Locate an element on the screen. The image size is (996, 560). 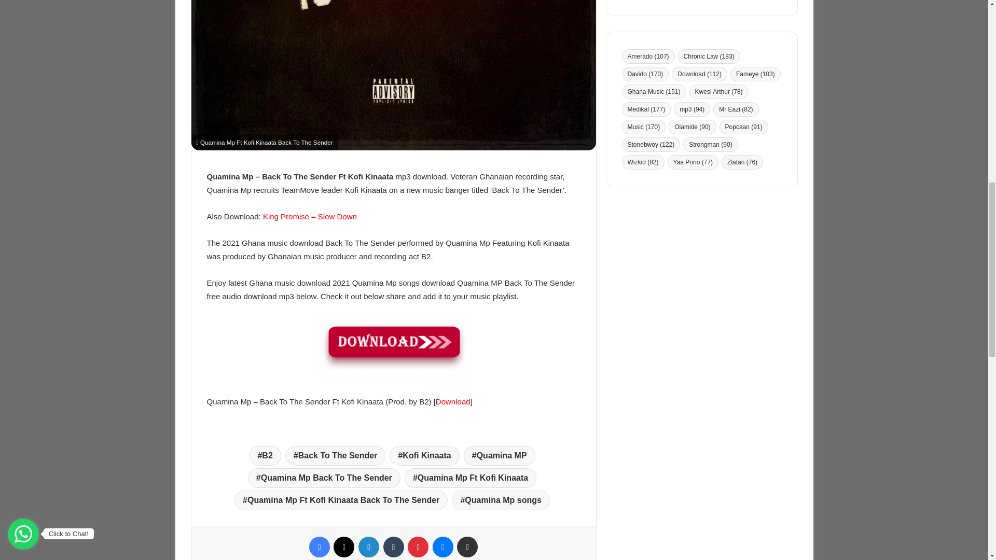
LinkedIn is located at coordinates (369, 547).